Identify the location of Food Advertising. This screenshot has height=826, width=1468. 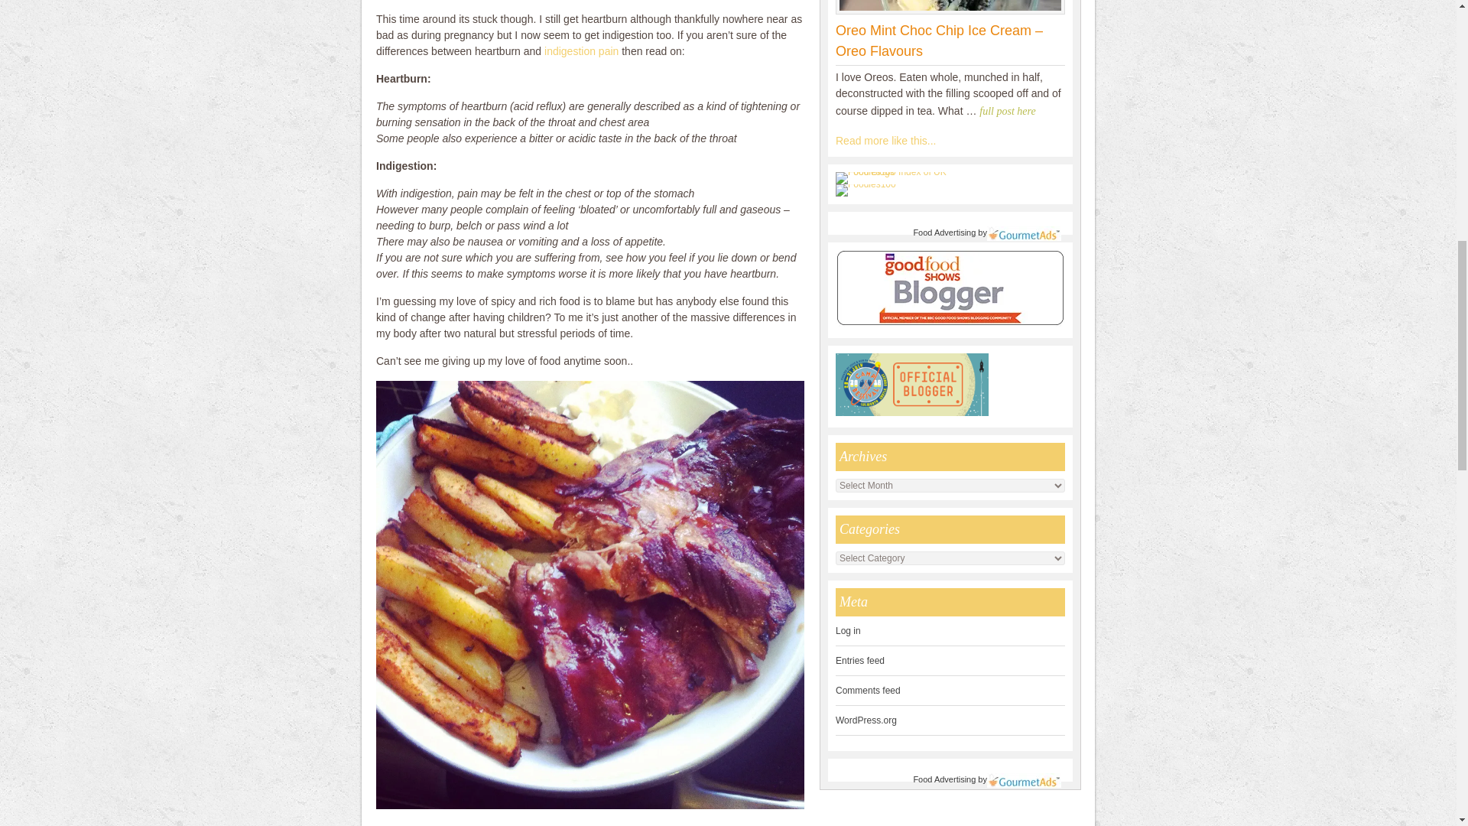
(944, 233).